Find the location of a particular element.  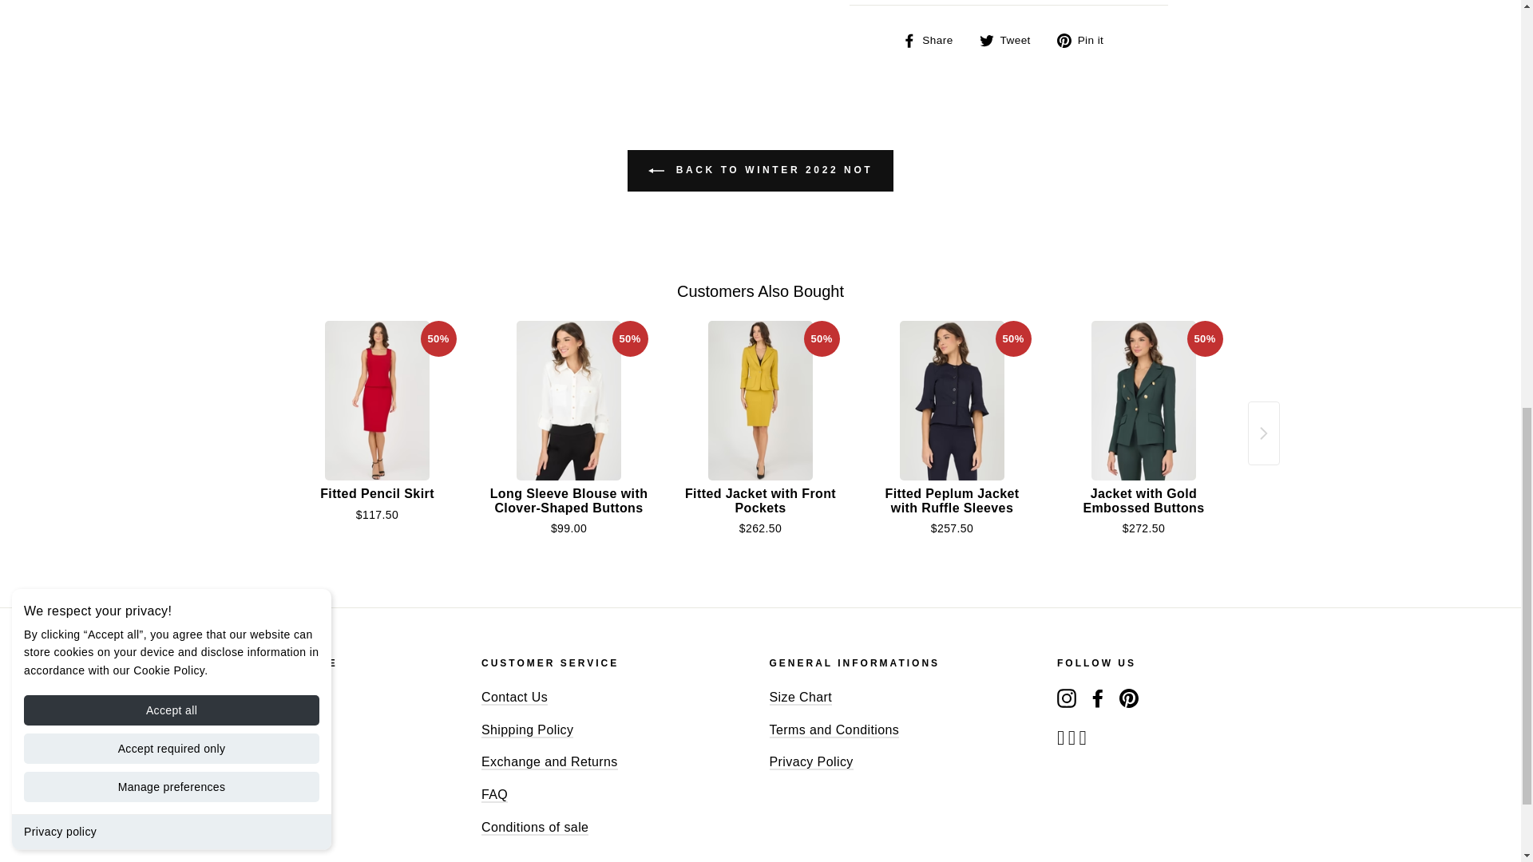

Share on Facebook is located at coordinates (934, 39).